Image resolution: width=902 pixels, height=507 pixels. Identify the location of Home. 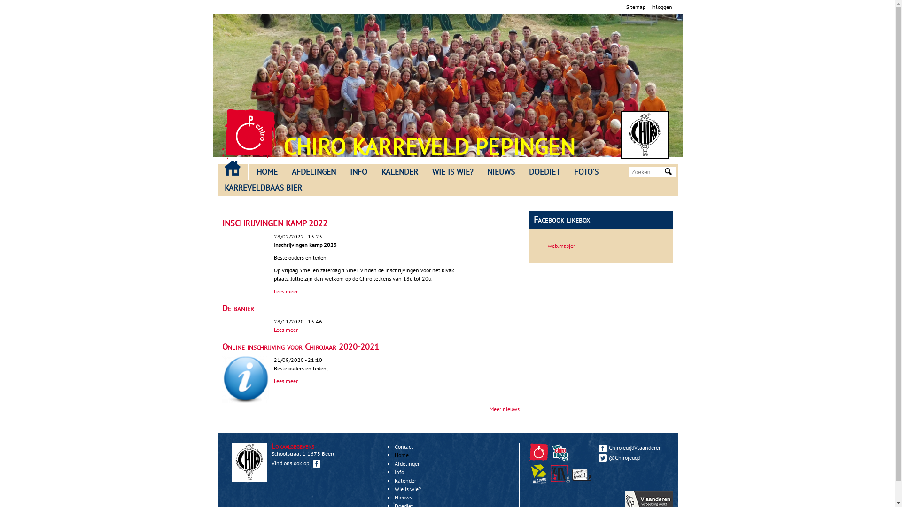
(249, 134).